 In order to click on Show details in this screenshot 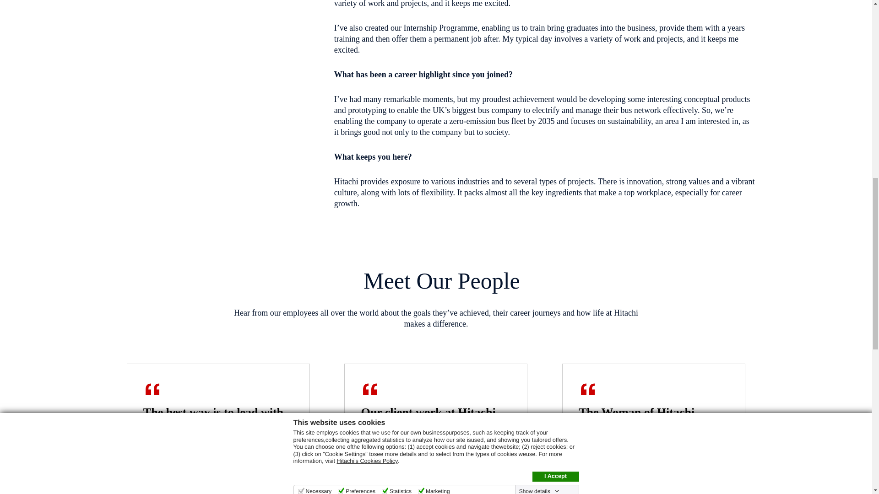, I will do `click(539, 0)`.